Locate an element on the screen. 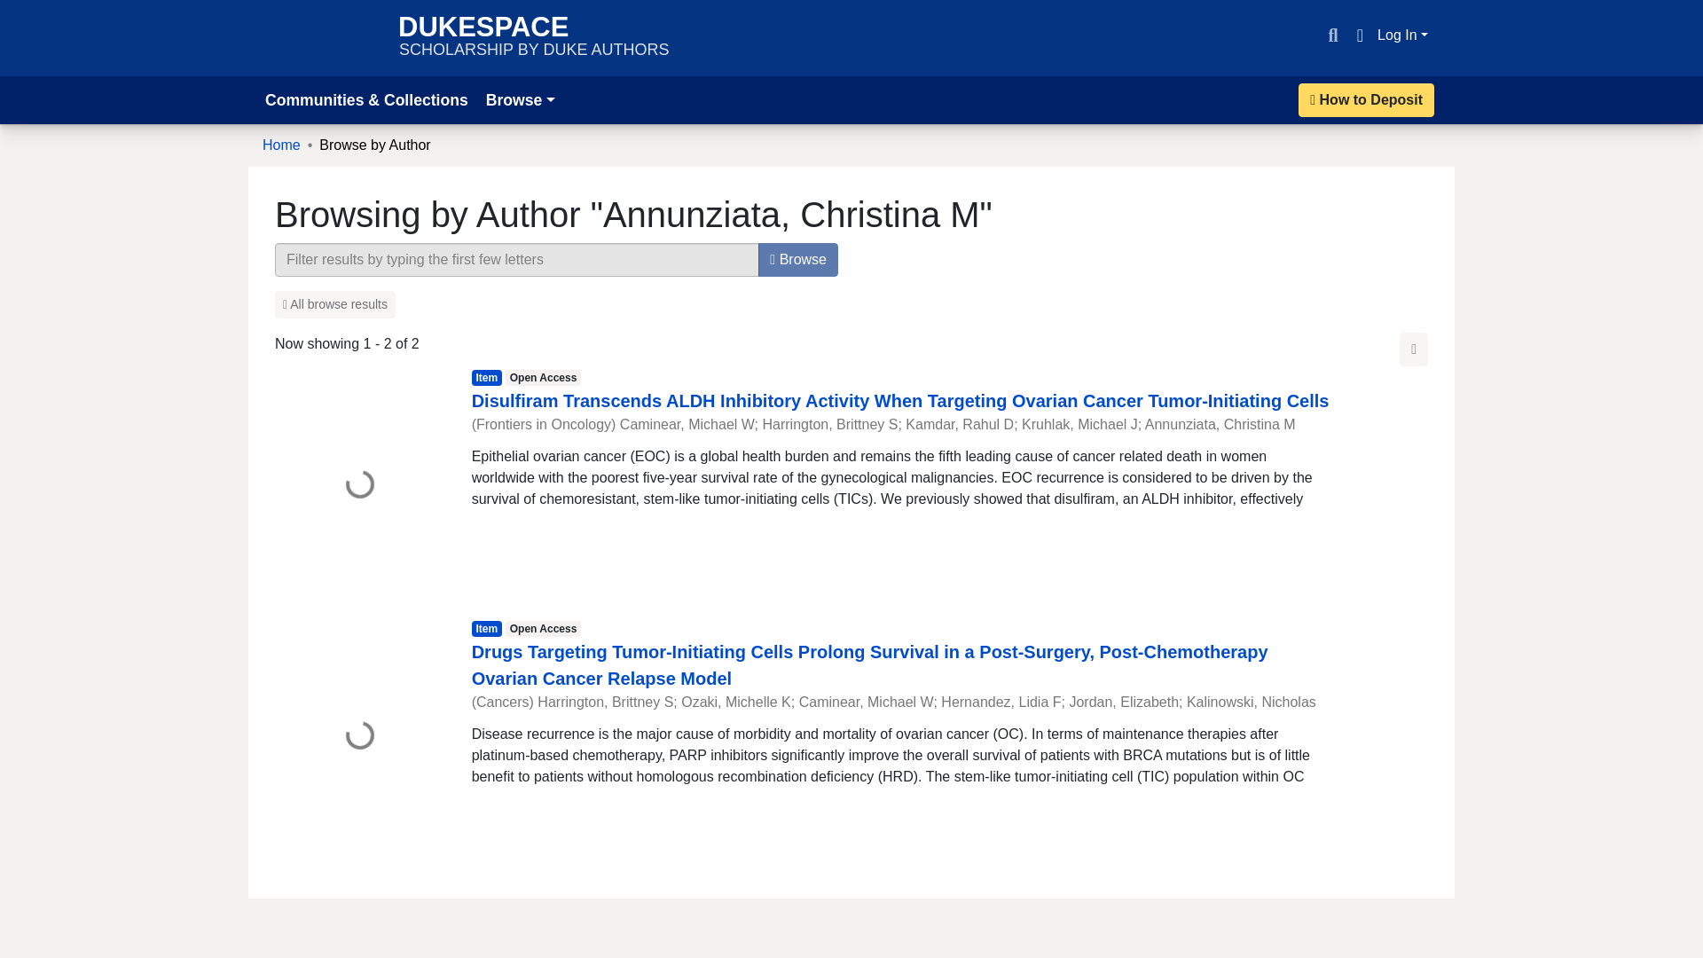  Browse is located at coordinates (21, 11).